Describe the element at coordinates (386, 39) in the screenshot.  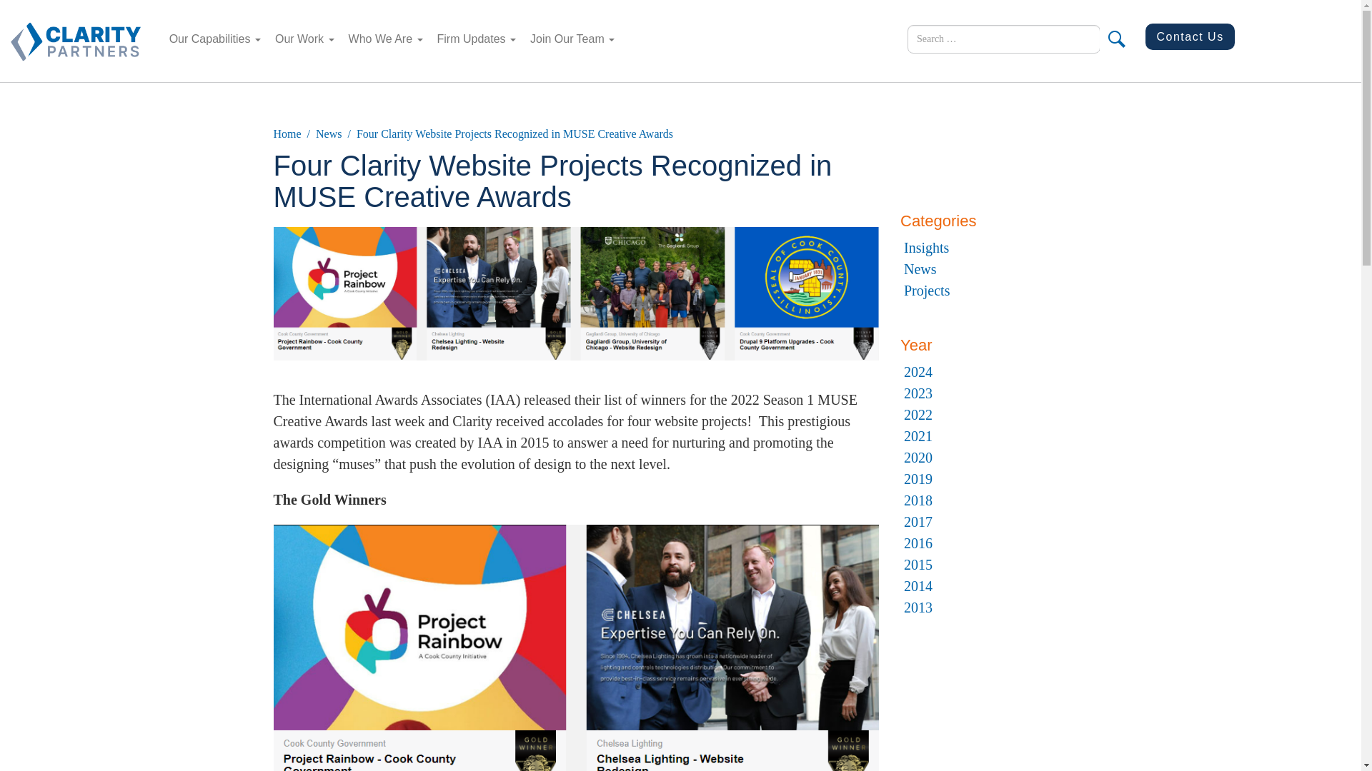
I see `Who We Are` at that location.